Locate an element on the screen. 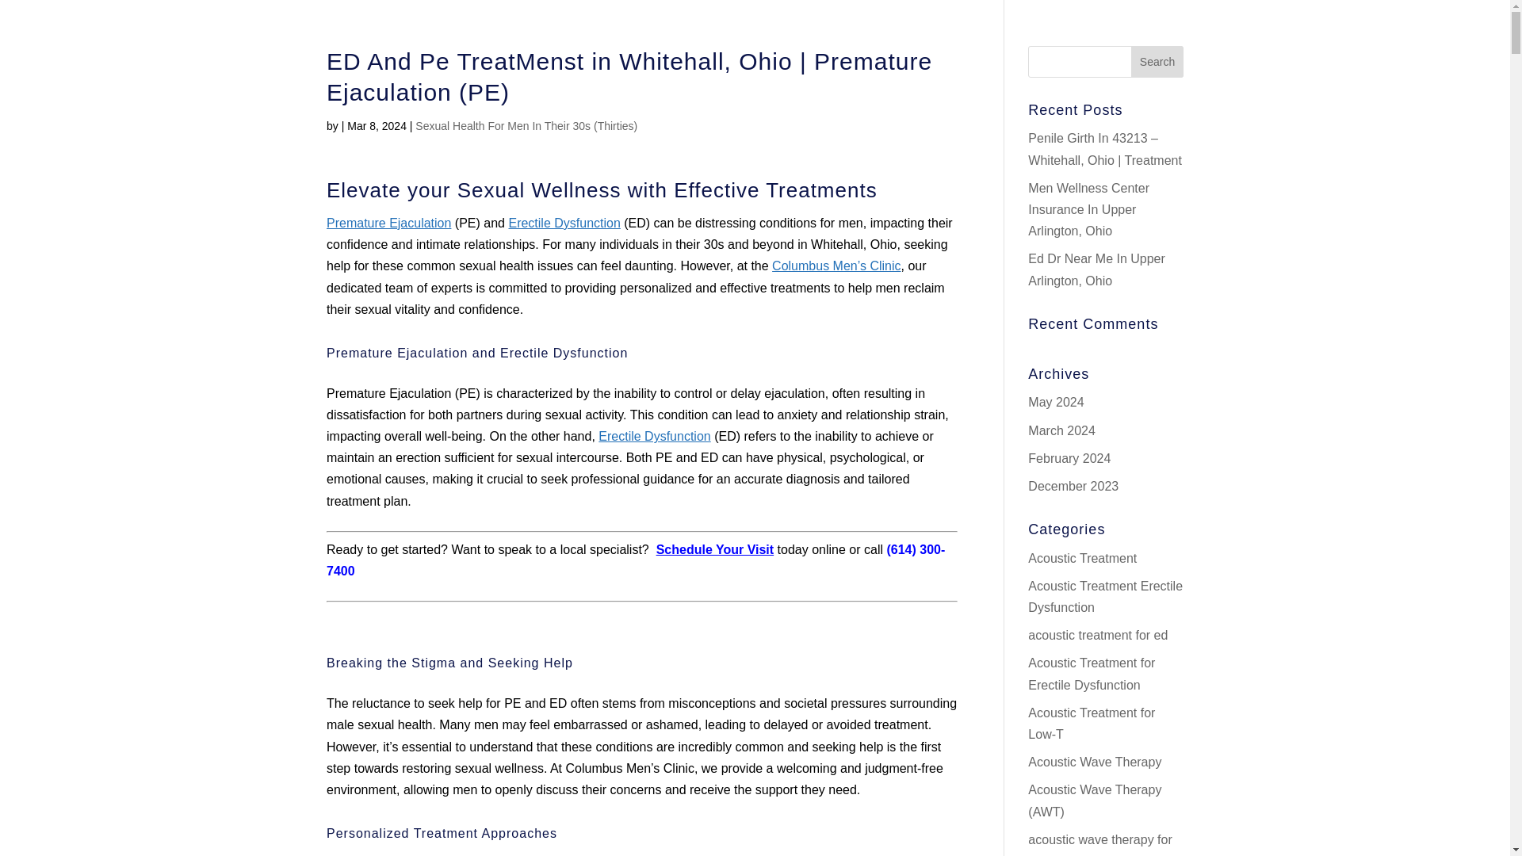 The height and width of the screenshot is (856, 1522). Home is located at coordinates (836, 266).